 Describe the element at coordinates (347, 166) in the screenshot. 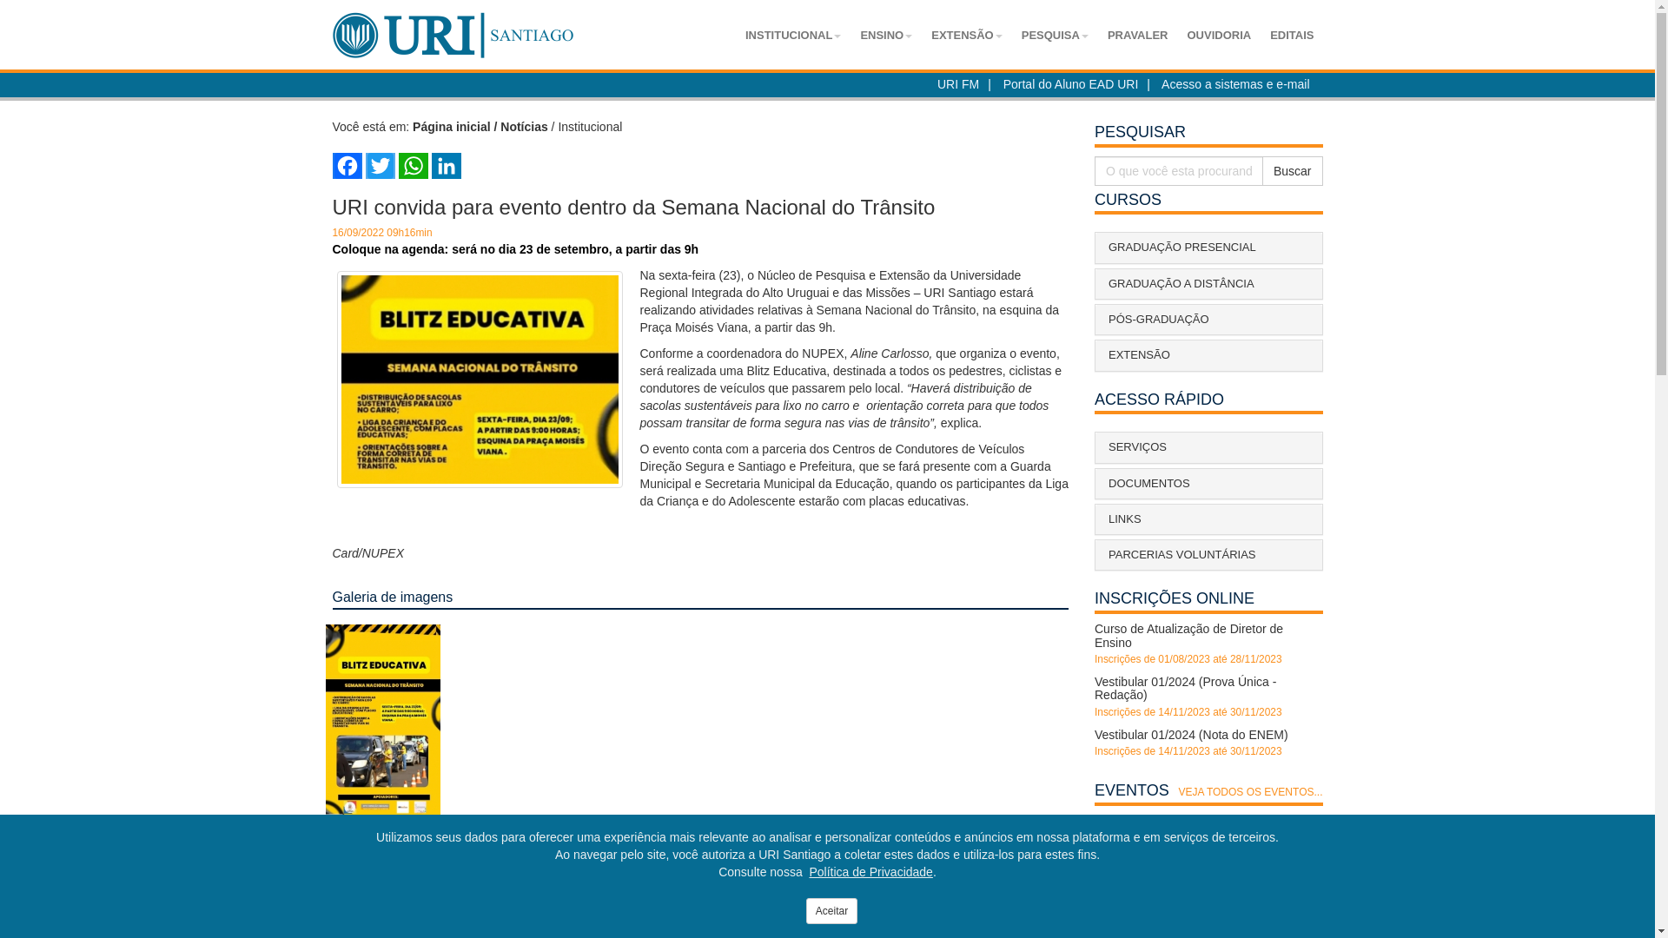

I see `Facebook` at that location.